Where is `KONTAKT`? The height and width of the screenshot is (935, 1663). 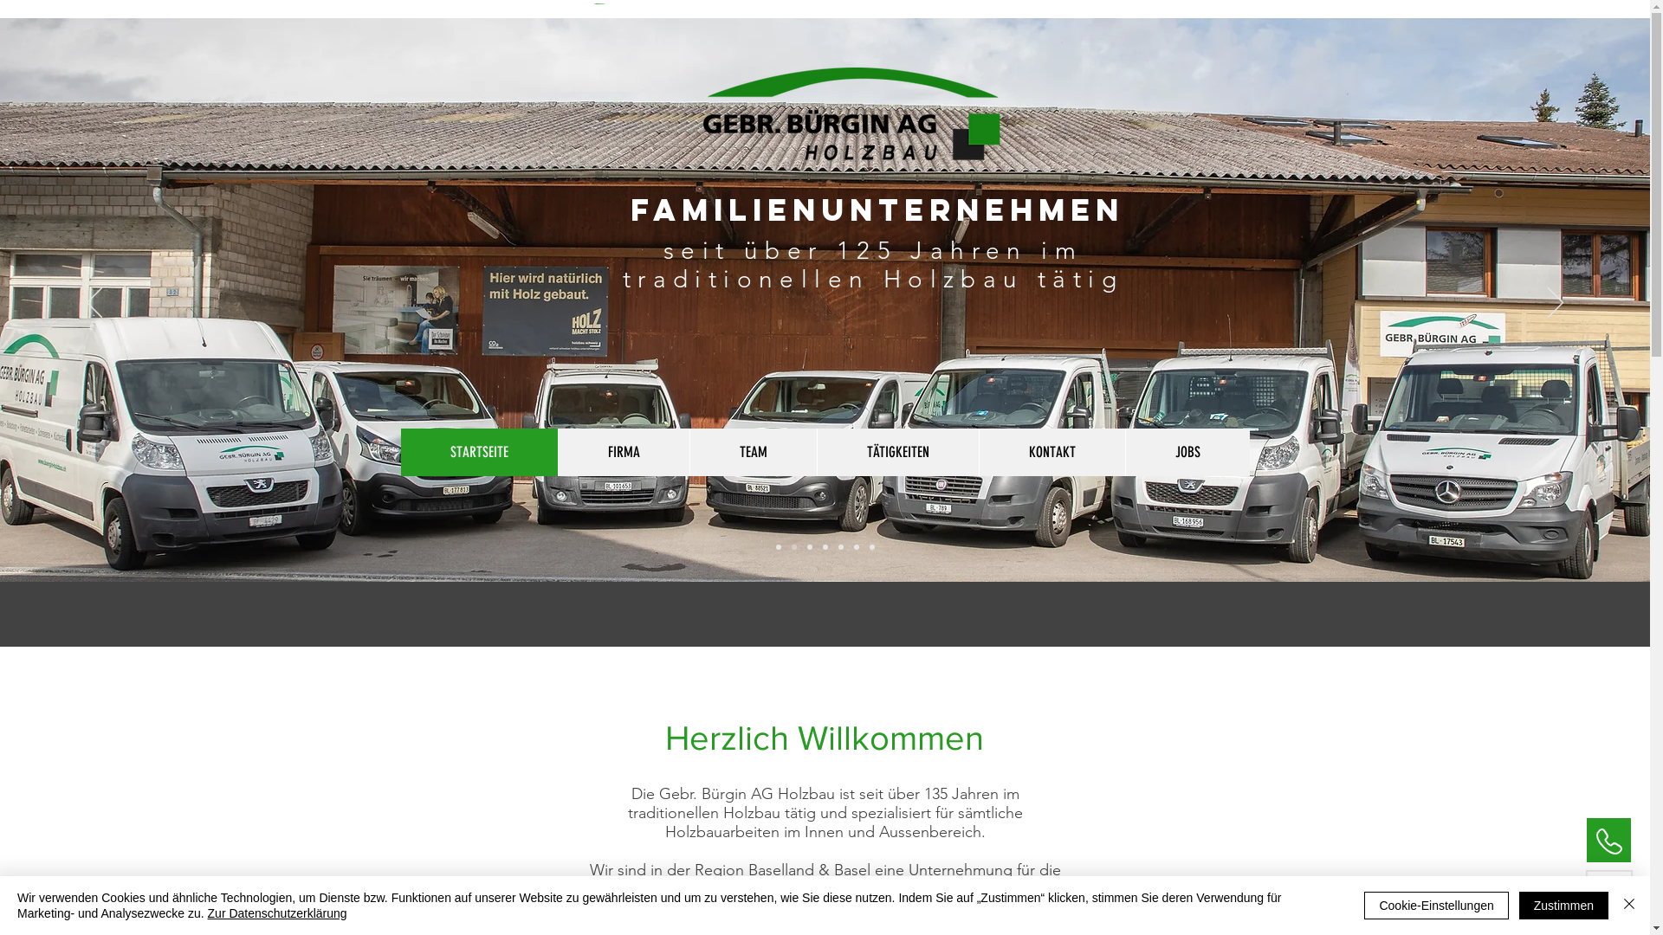 KONTAKT is located at coordinates (1052, 452).